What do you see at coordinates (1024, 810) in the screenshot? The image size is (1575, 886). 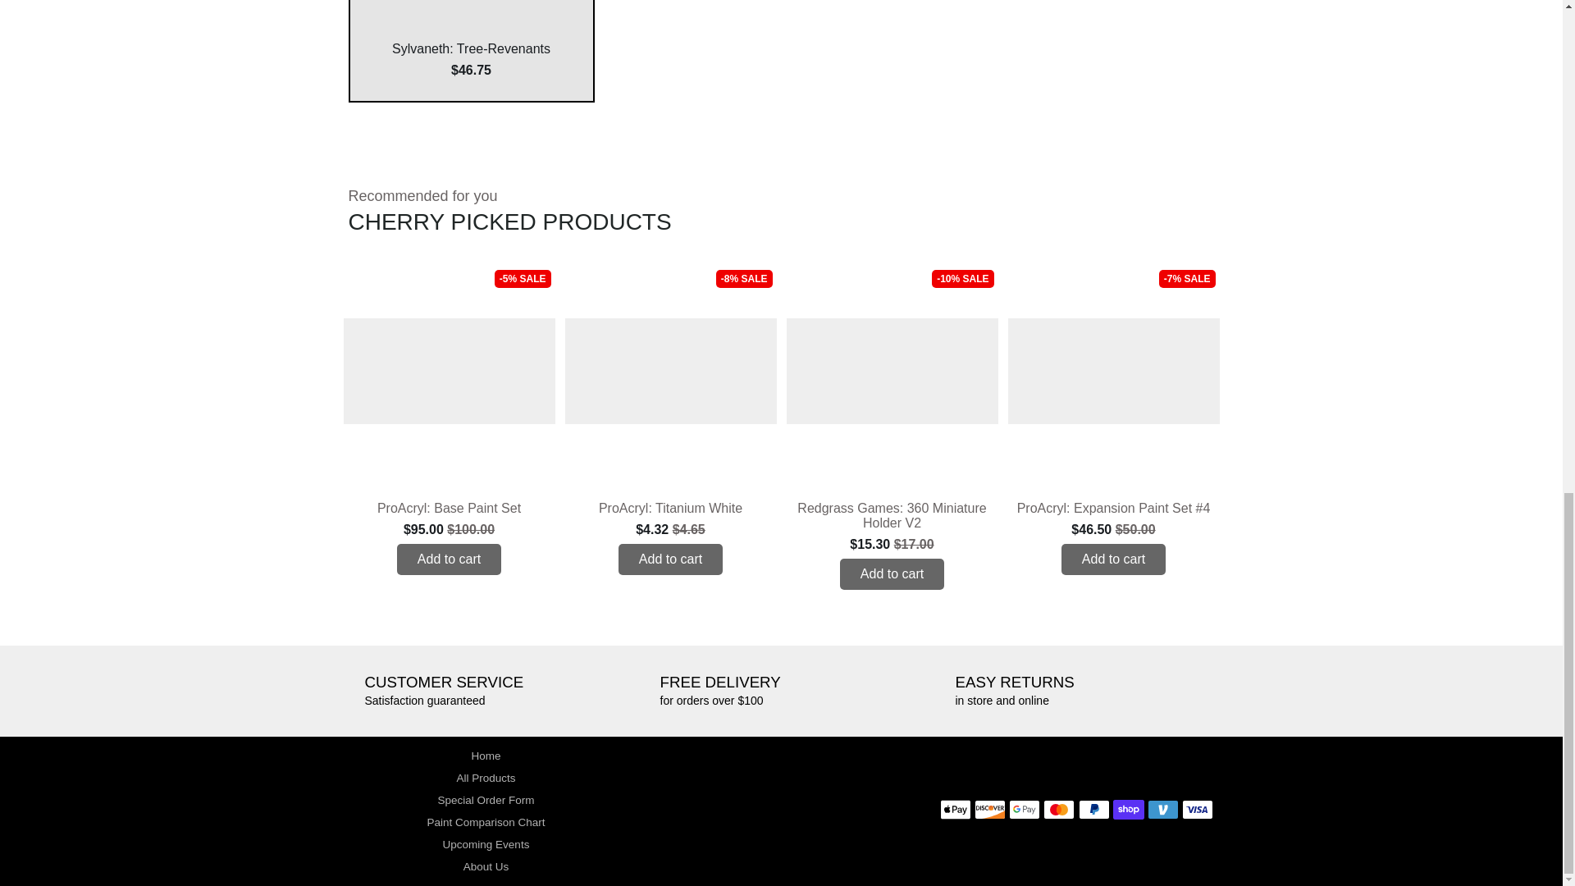 I see `Google Pay` at bounding box center [1024, 810].